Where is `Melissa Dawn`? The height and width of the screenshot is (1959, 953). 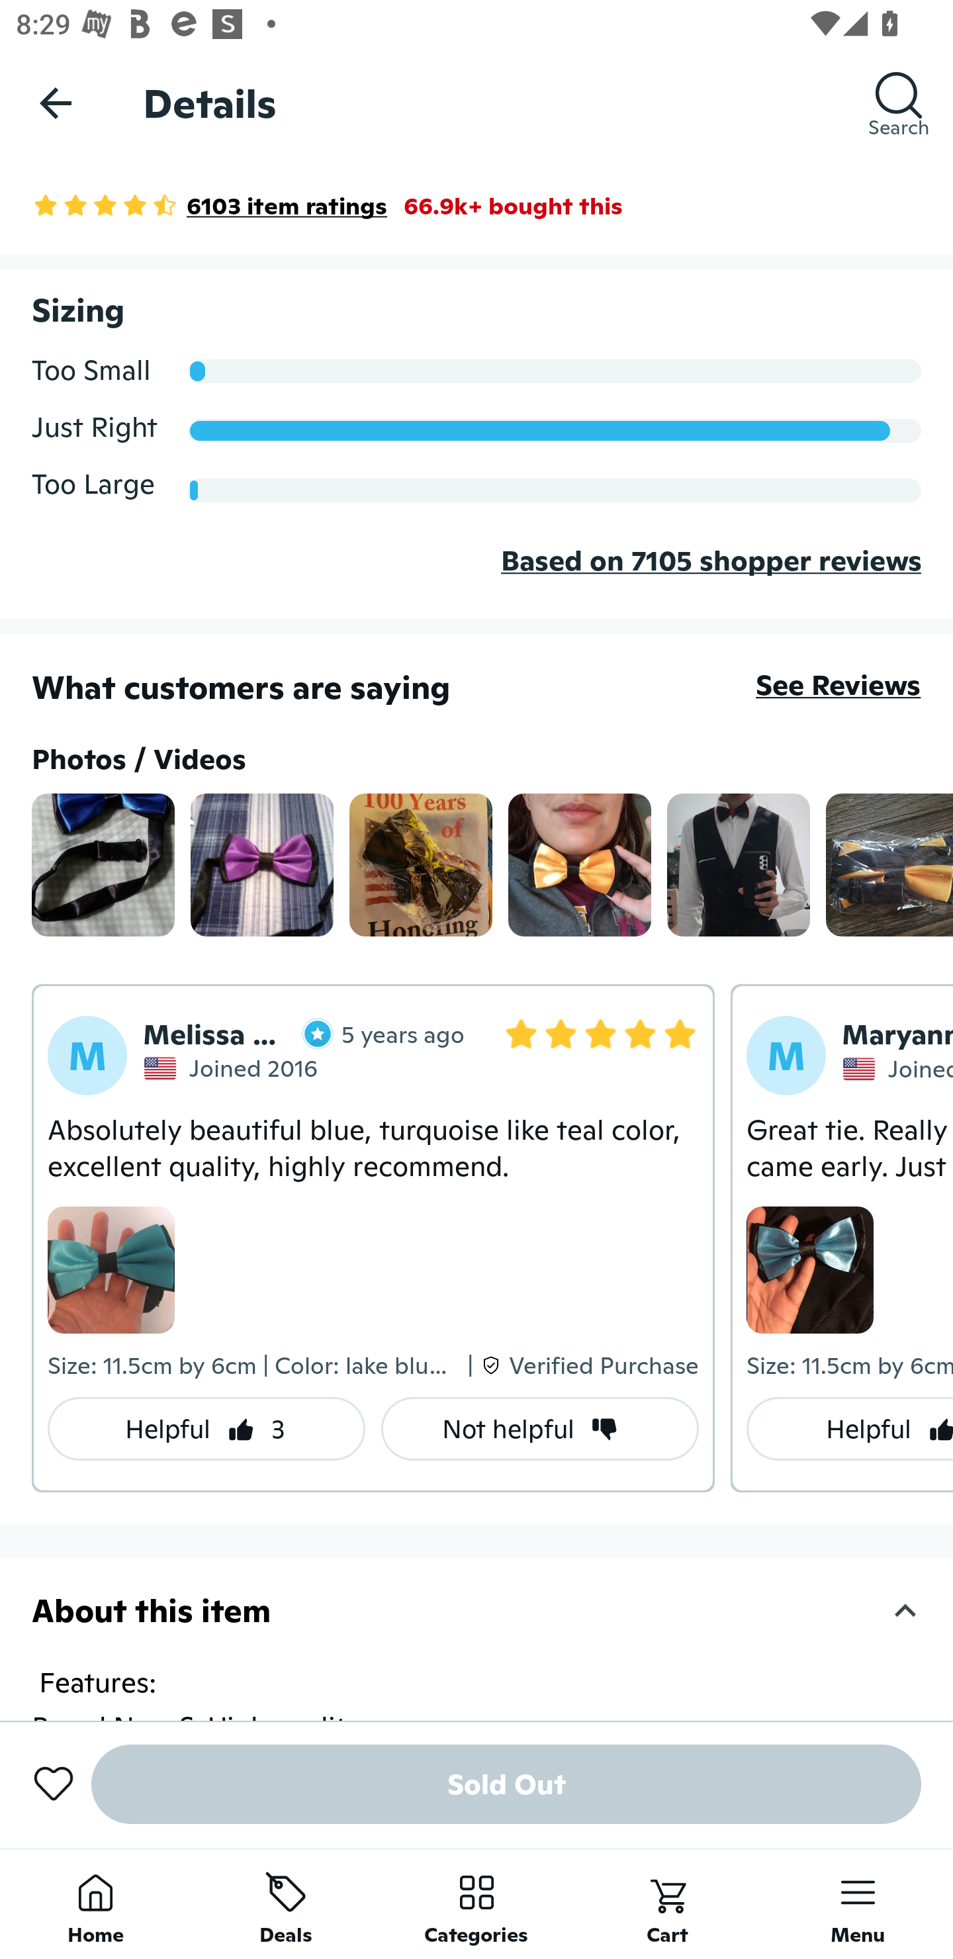 Melissa Dawn is located at coordinates (238, 1034).